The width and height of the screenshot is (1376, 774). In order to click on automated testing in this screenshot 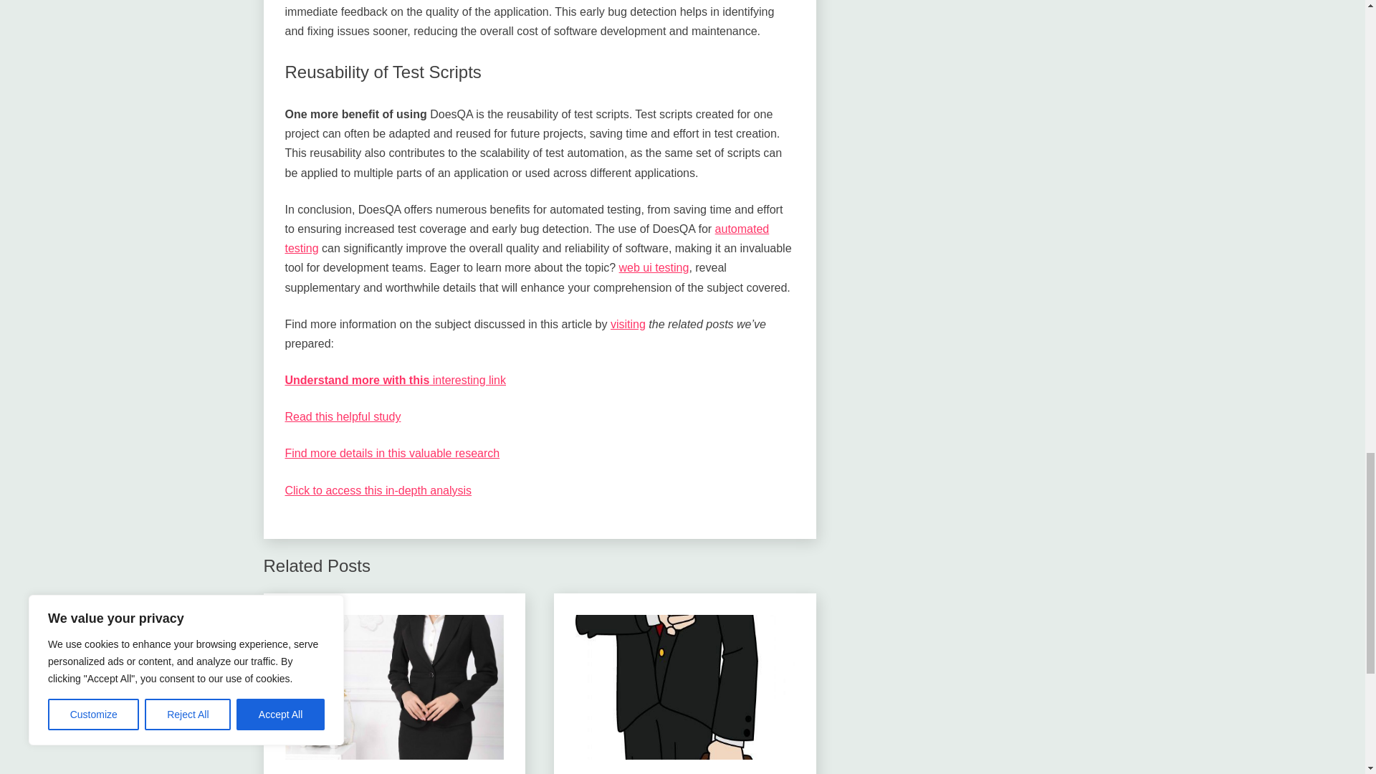, I will do `click(527, 239)`.